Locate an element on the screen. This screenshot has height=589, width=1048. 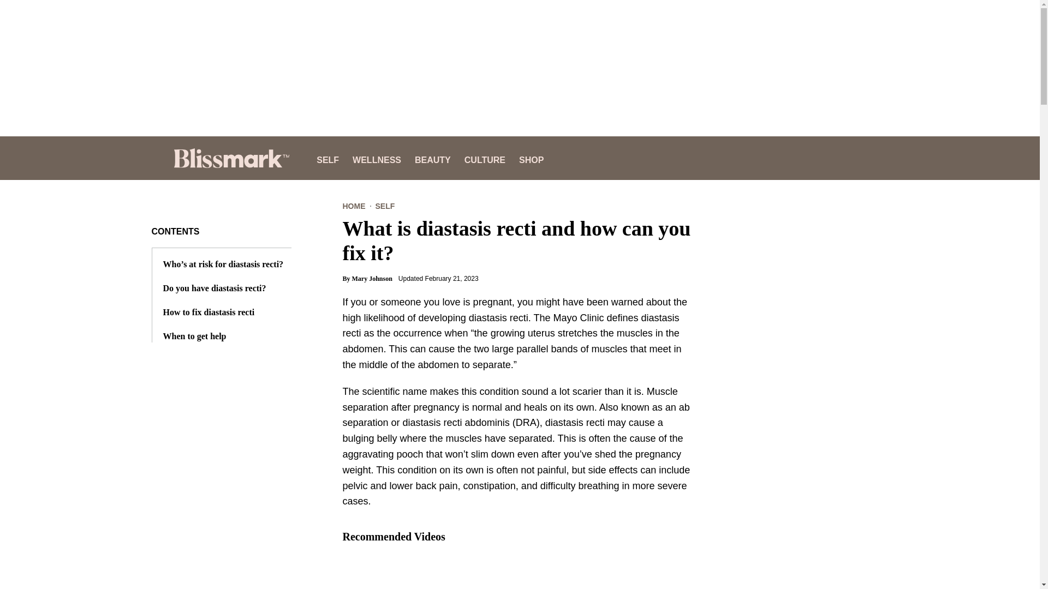
How to fix diastasis recti is located at coordinates (209, 312).